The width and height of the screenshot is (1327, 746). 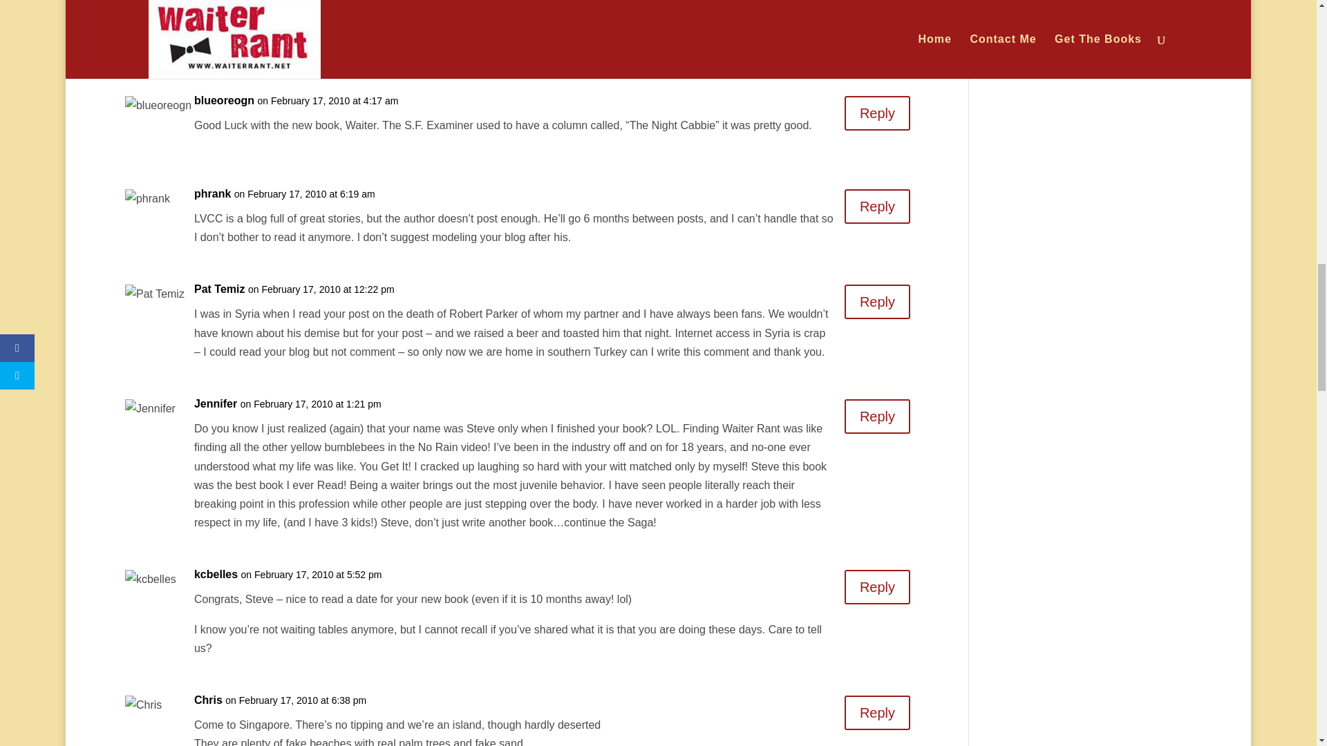 What do you see at coordinates (877, 587) in the screenshot?
I see `Reply` at bounding box center [877, 587].